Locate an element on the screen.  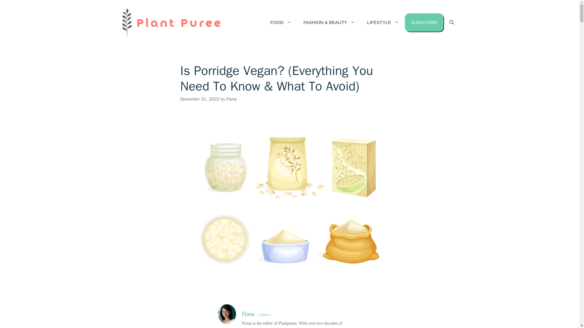
SUBSCRIBE is located at coordinates (424, 22).